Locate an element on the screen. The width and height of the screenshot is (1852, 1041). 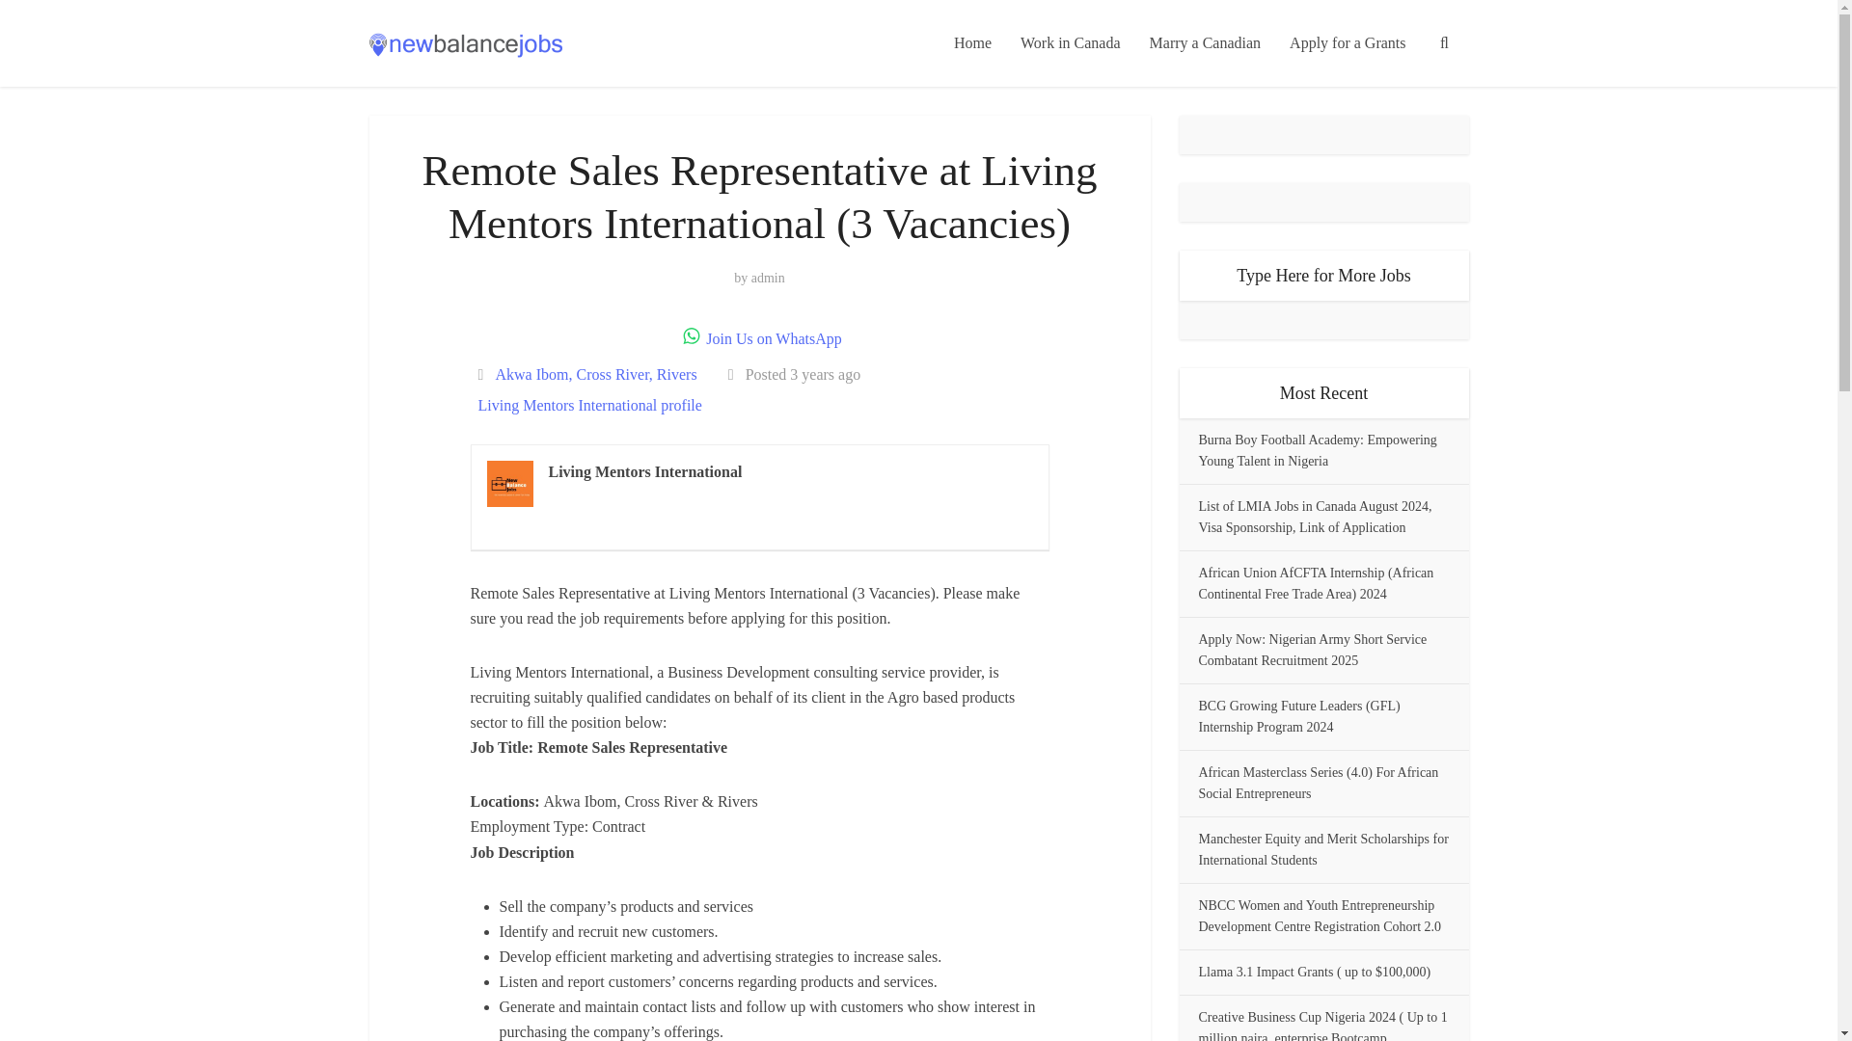
Work in Canada is located at coordinates (1070, 42).